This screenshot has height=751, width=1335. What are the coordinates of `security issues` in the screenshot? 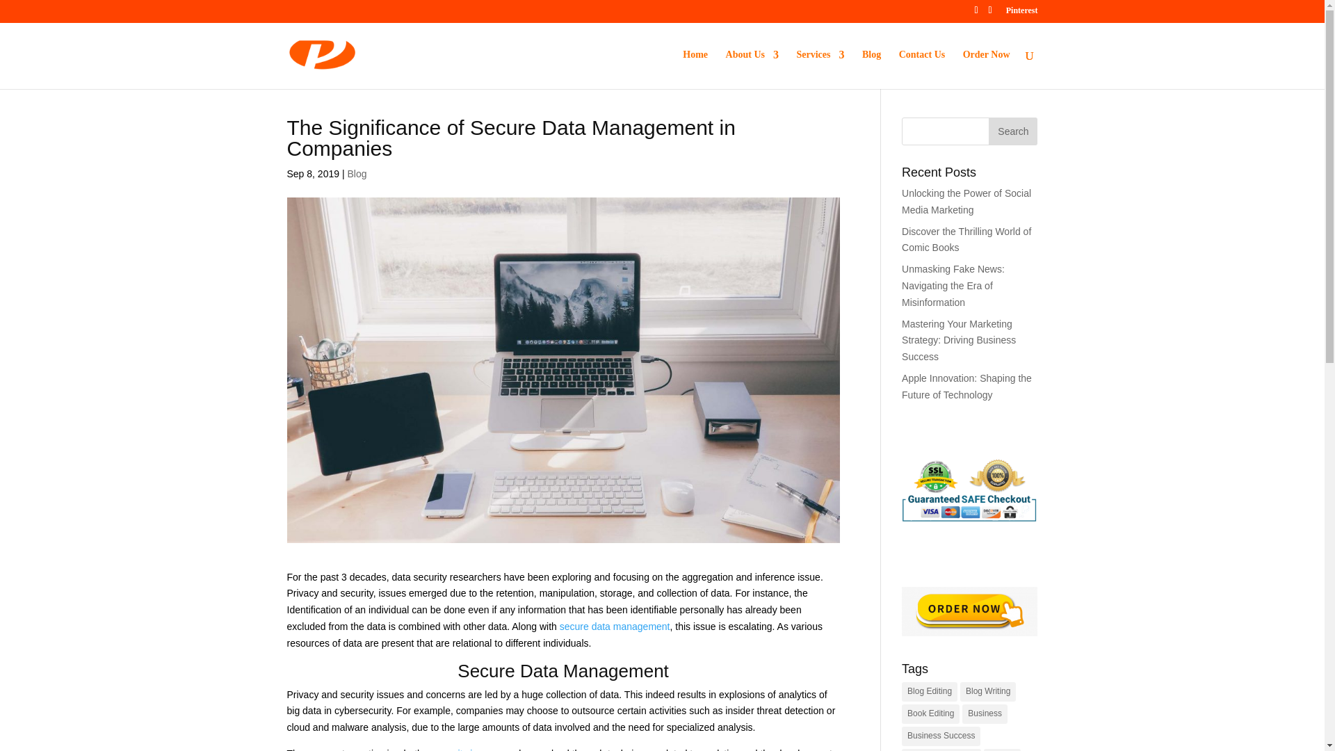 It's located at (466, 750).